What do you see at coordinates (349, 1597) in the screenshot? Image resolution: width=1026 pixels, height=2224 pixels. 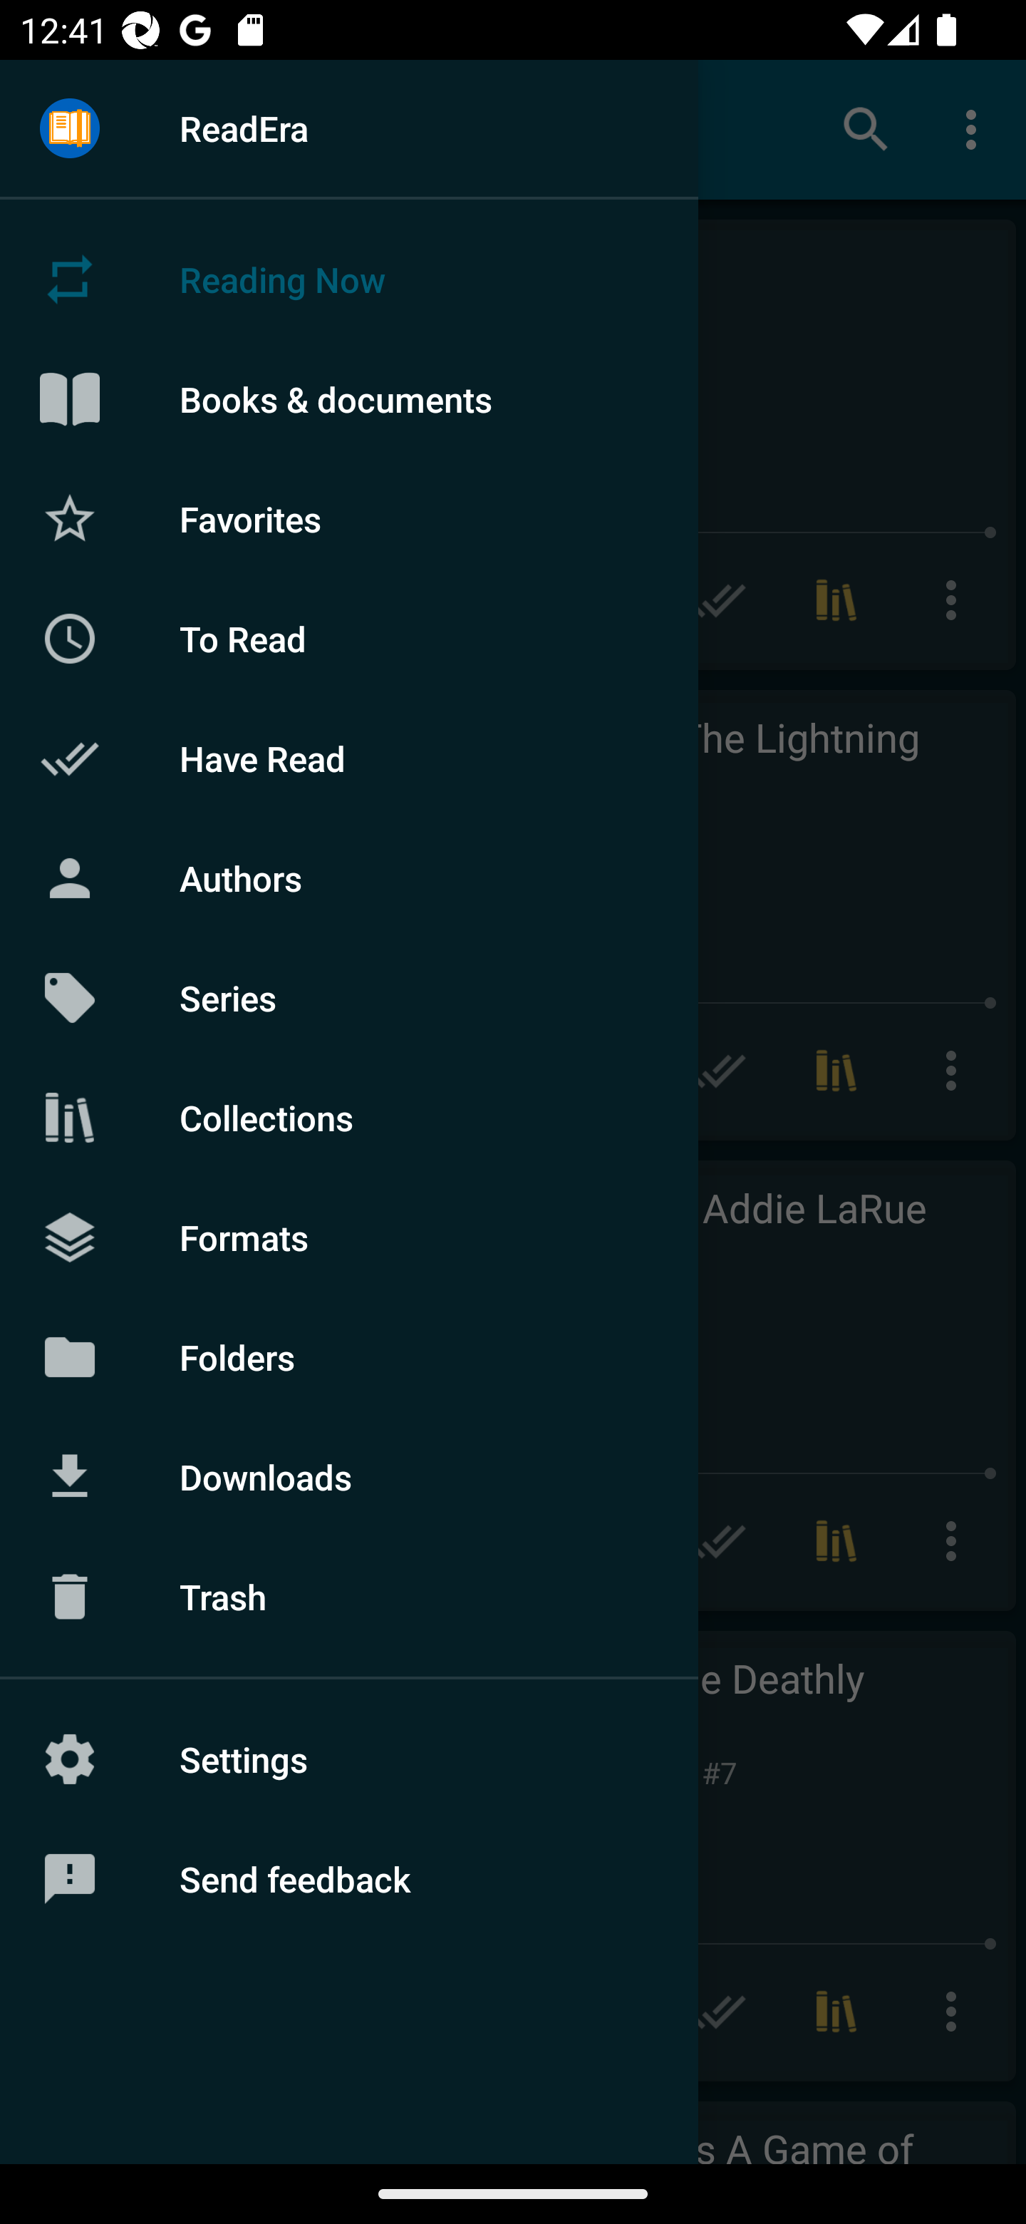 I see `Trash` at bounding box center [349, 1597].